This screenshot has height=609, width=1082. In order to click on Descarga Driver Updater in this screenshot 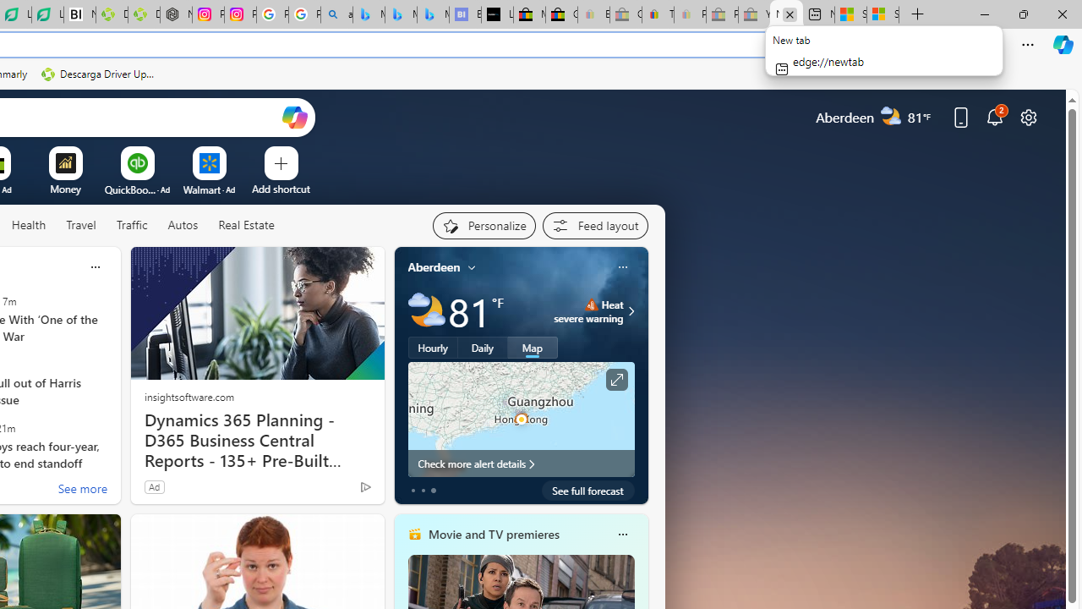, I will do `click(144, 15)`.